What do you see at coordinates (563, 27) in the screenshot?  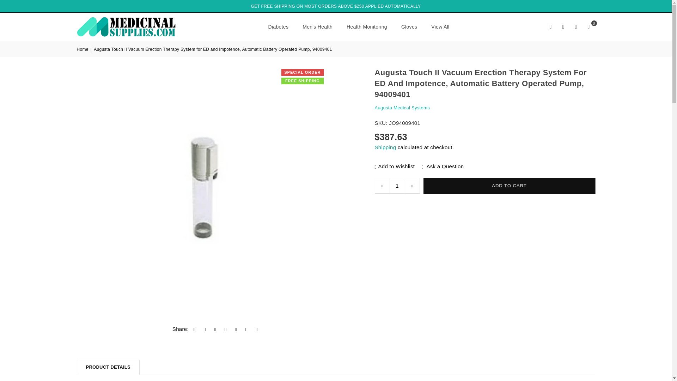 I see `Settings` at bounding box center [563, 27].